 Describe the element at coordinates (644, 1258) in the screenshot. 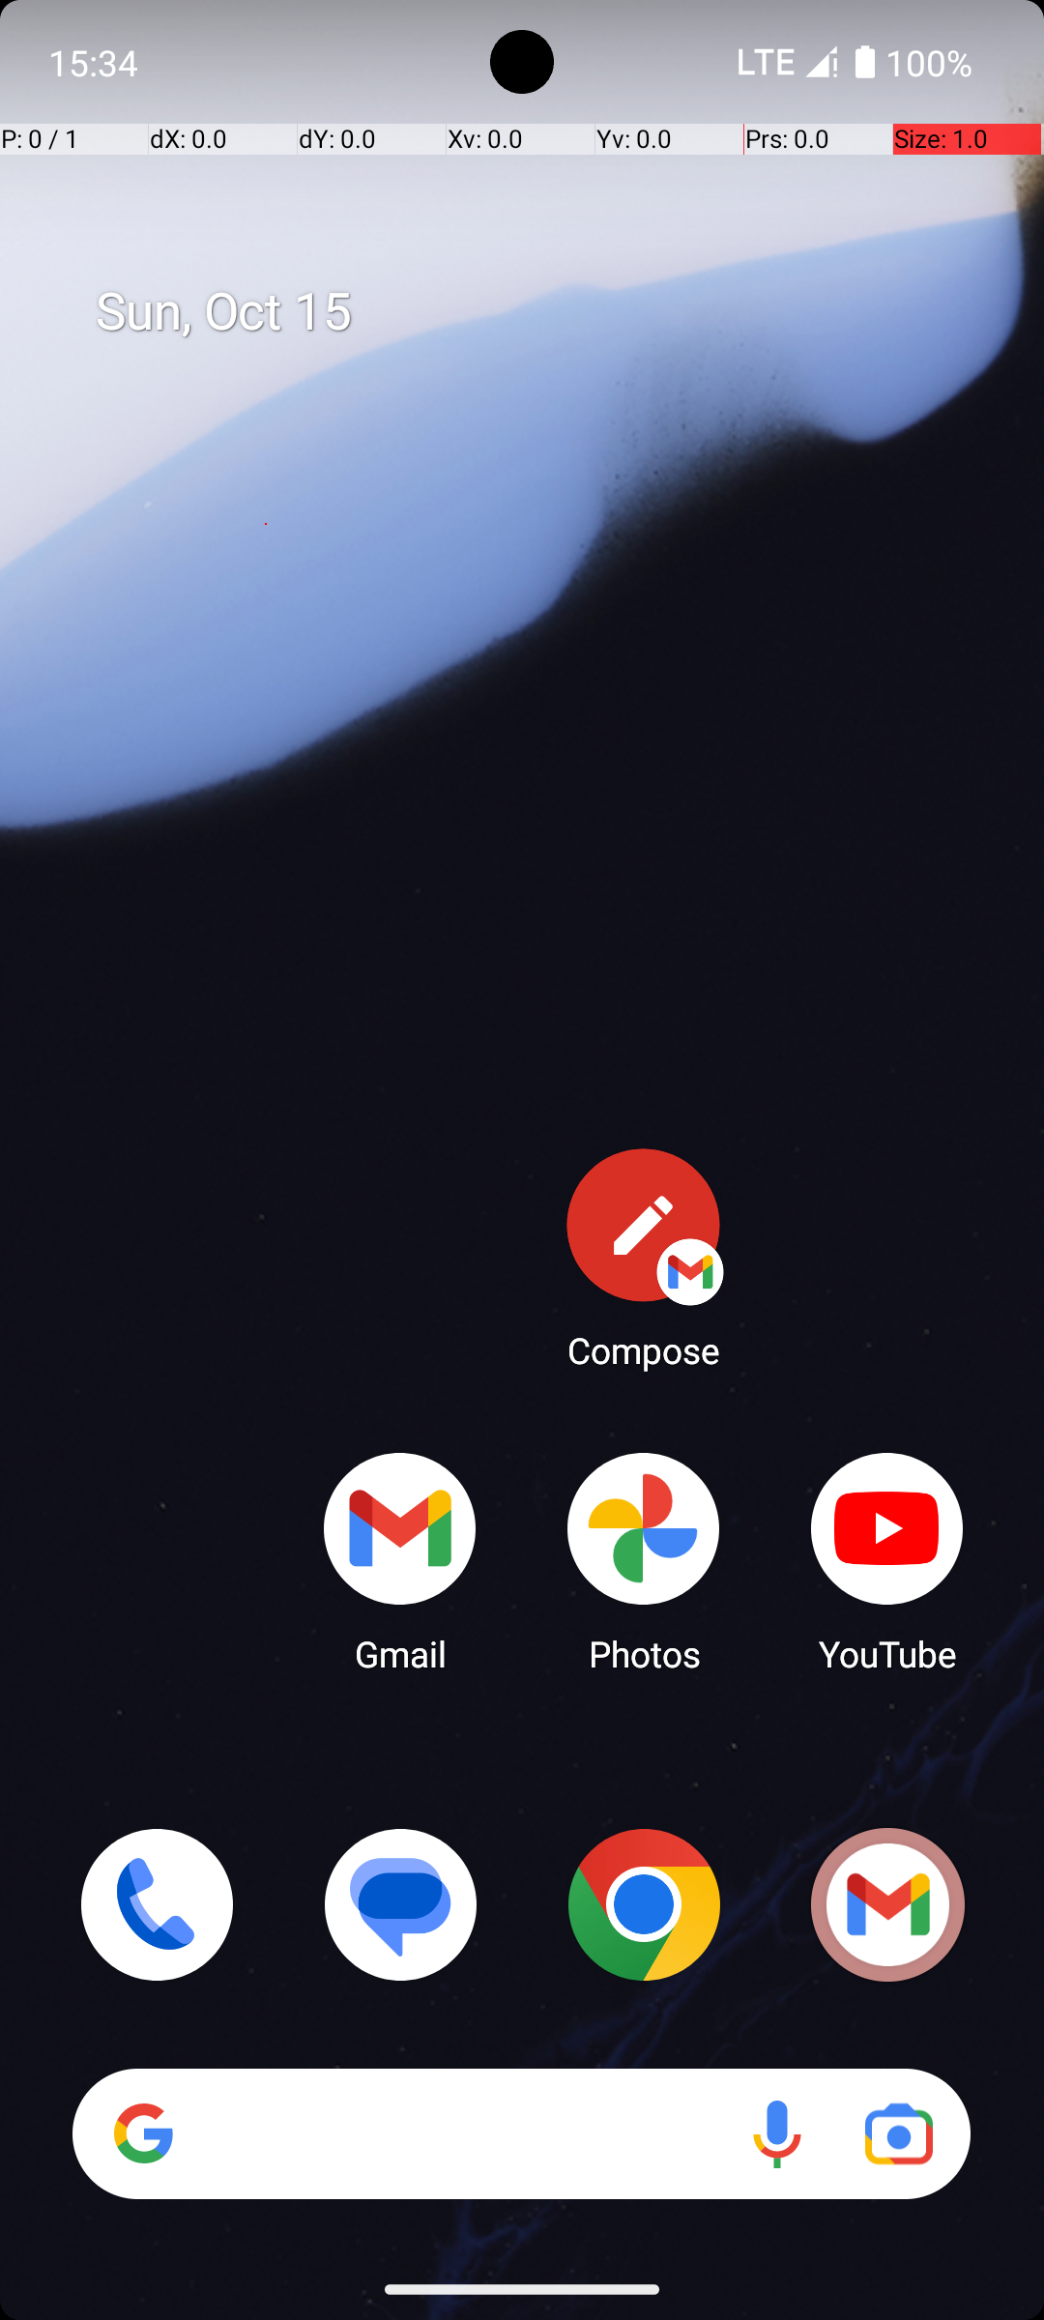

I see `Compose` at that location.